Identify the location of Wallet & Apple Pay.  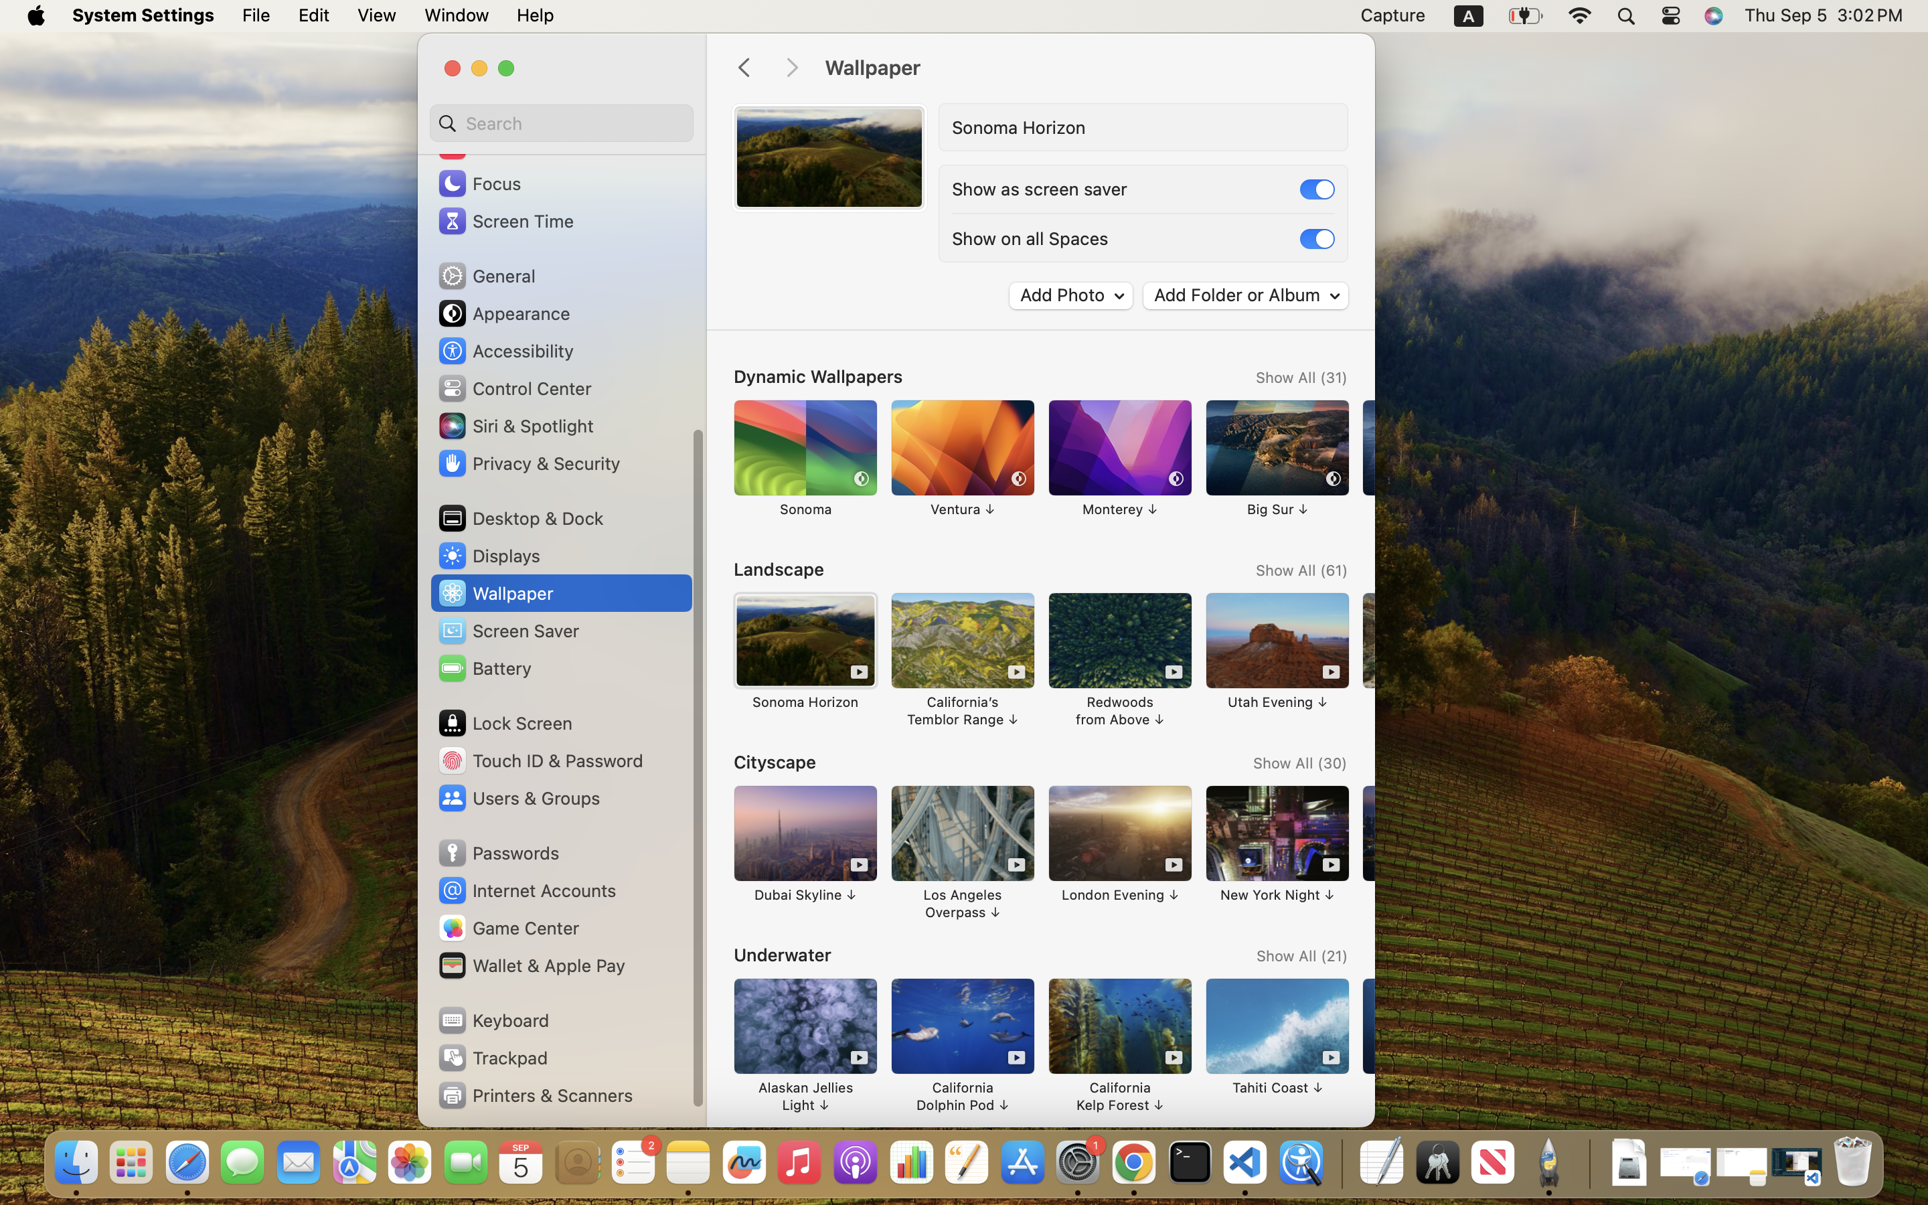
(531, 965).